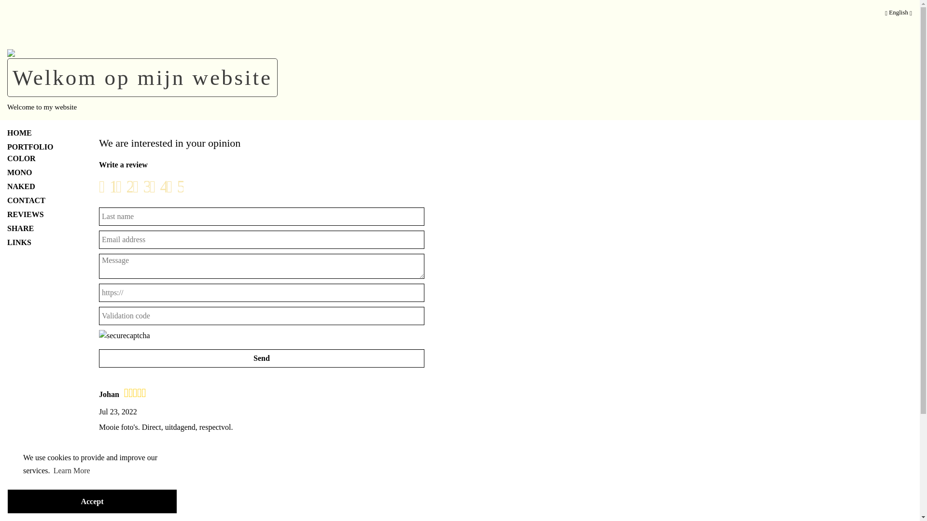  I want to click on clemvannuffel.be, so click(11, 52).